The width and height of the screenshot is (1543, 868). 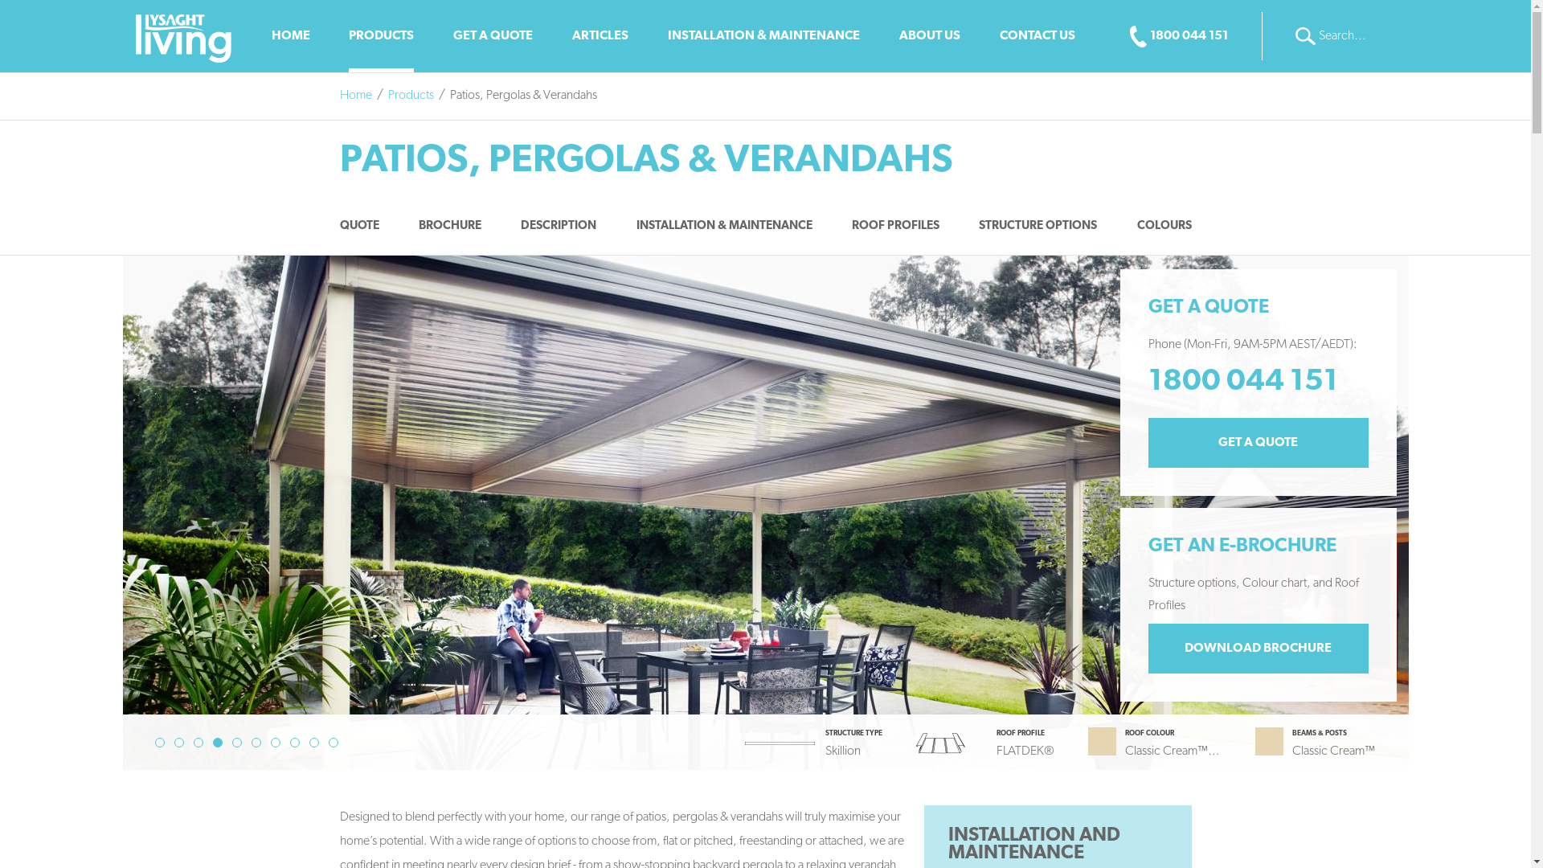 What do you see at coordinates (1038, 228) in the screenshot?
I see `STRUCTURE OPTIONS` at bounding box center [1038, 228].